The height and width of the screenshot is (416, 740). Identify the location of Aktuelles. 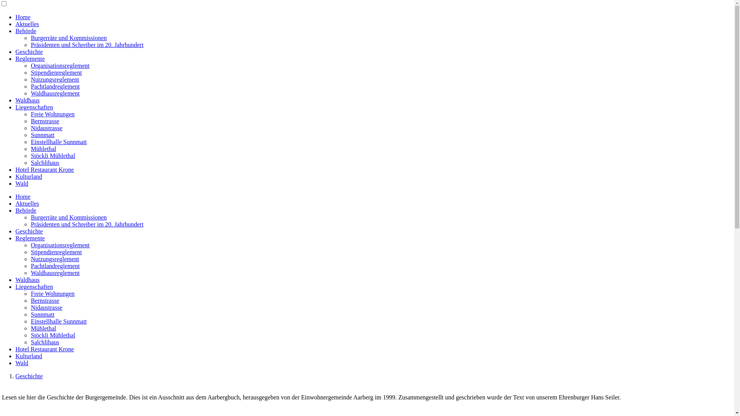
(27, 203).